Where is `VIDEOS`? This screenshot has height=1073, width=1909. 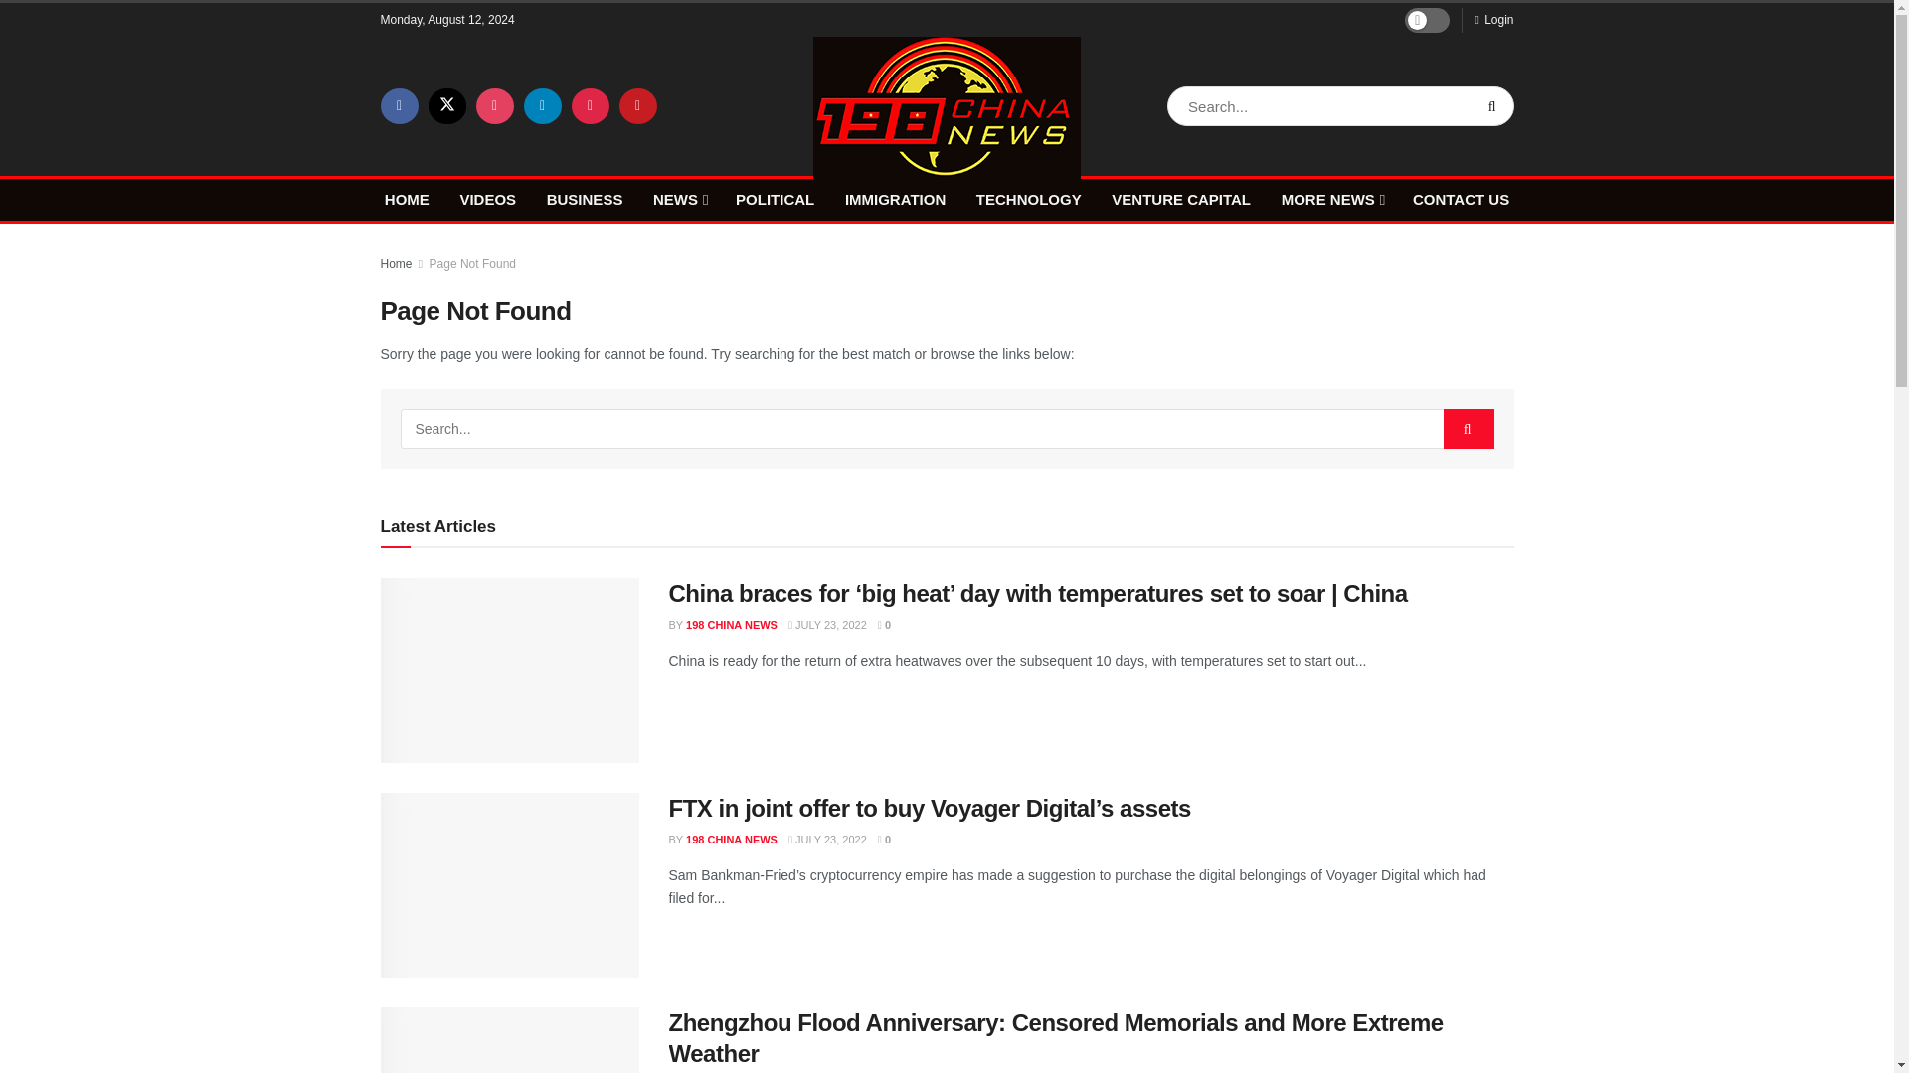
VIDEOS is located at coordinates (487, 199).